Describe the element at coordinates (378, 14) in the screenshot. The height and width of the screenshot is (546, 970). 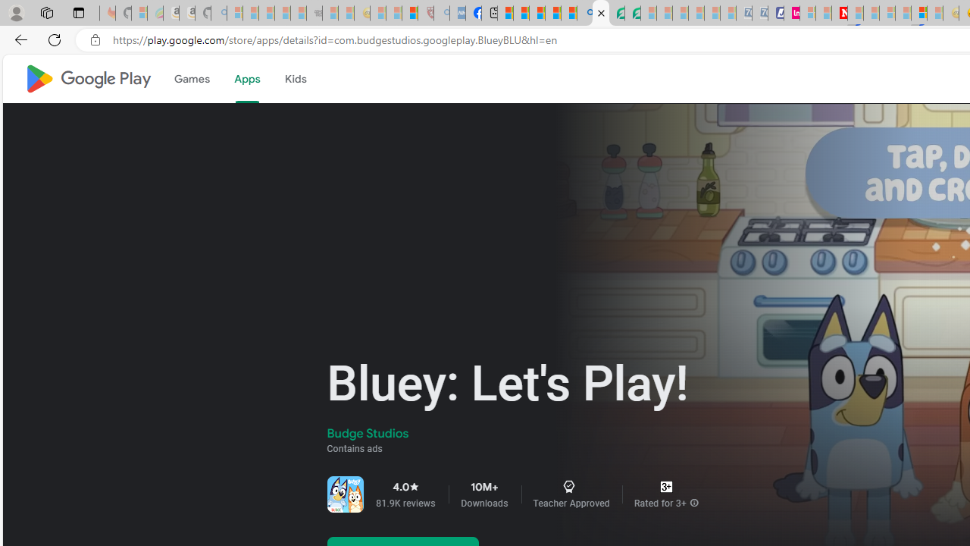
I see `Recipes - MSN - Sleeping` at that location.